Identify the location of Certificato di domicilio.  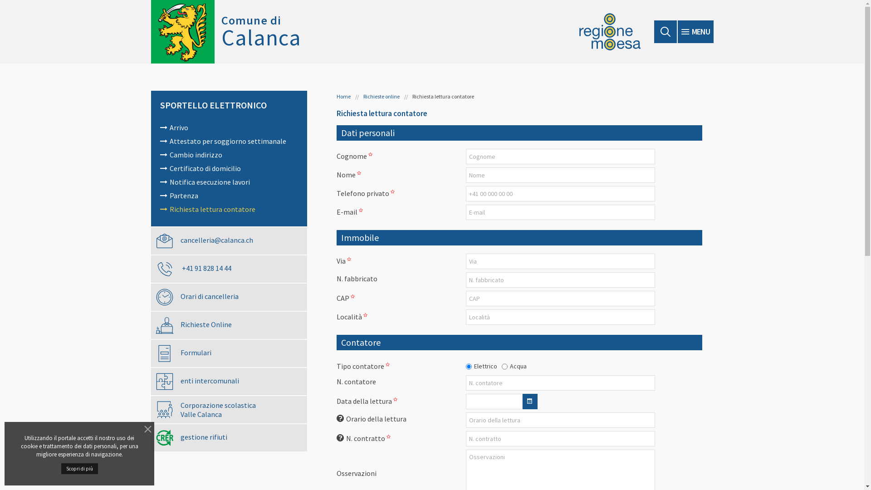
(229, 169).